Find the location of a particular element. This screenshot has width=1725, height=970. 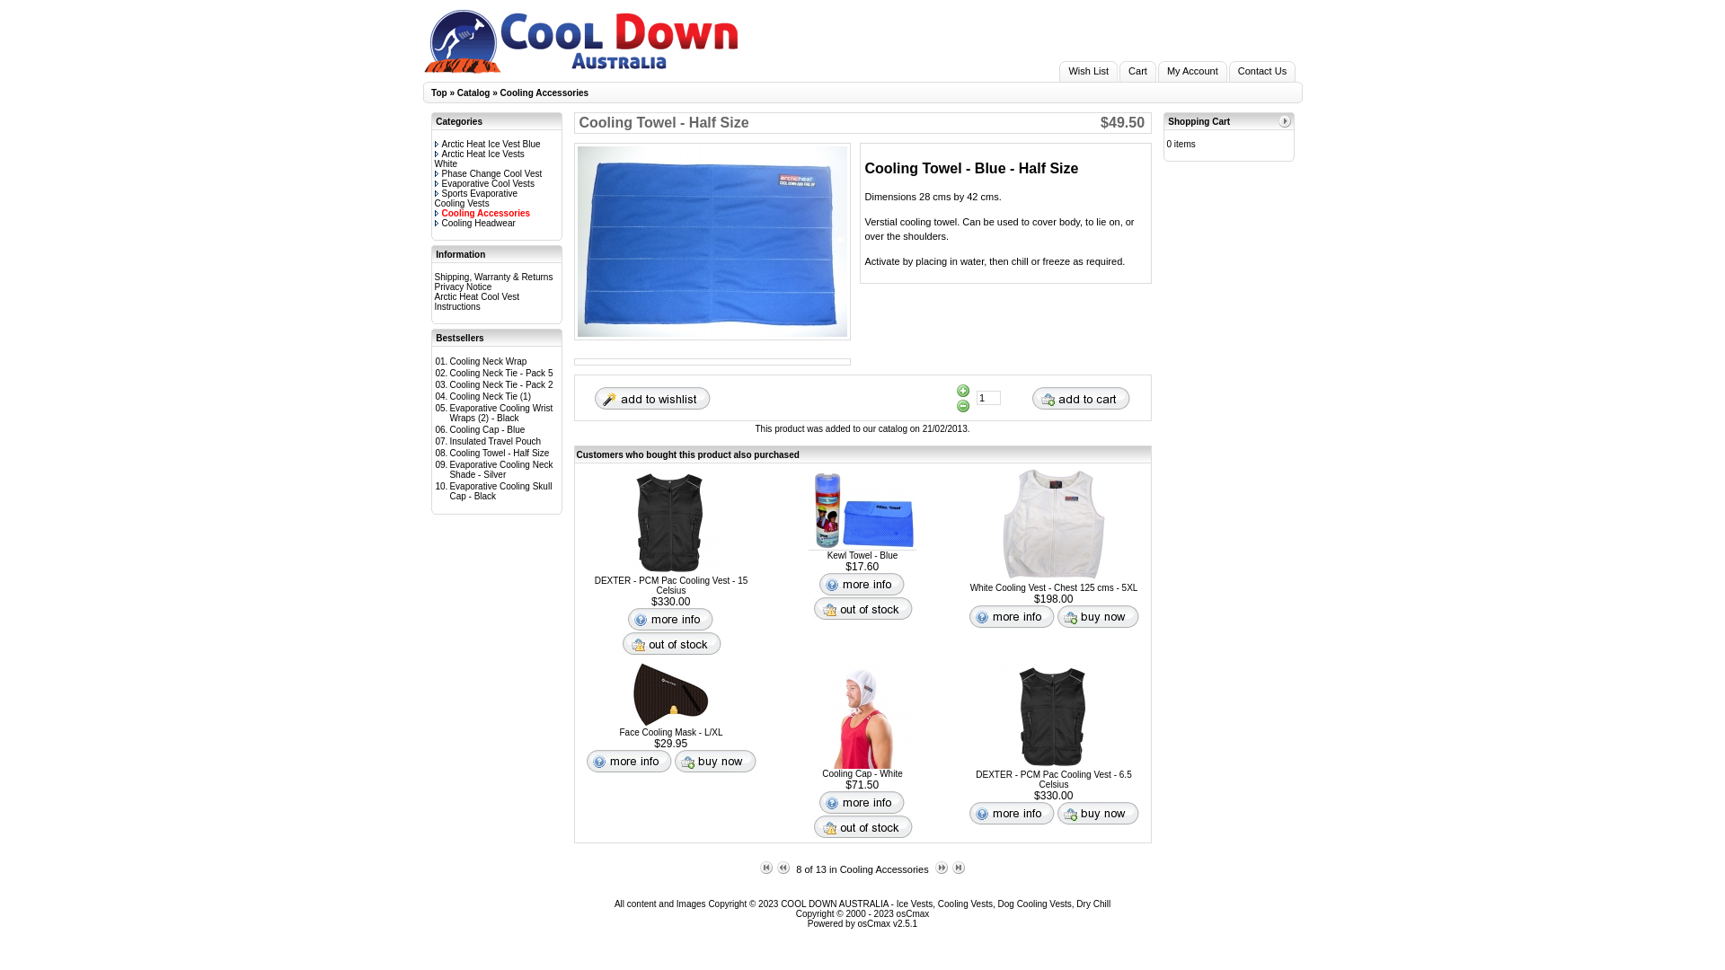

 Out of Stock  is located at coordinates (862, 826).